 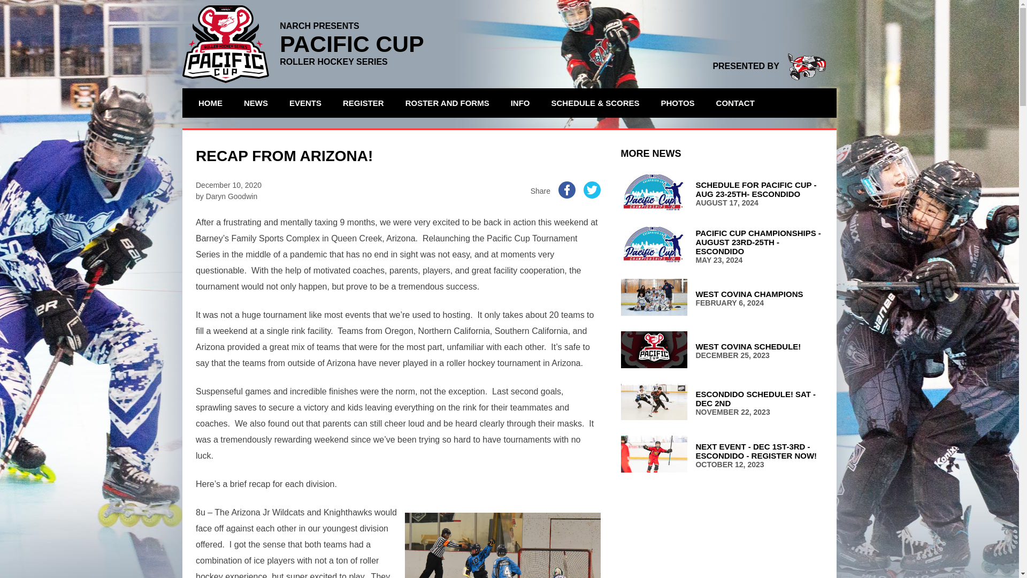 What do you see at coordinates (363, 103) in the screenshot?
I see `CONTACT` at bounding box center [363, 103].